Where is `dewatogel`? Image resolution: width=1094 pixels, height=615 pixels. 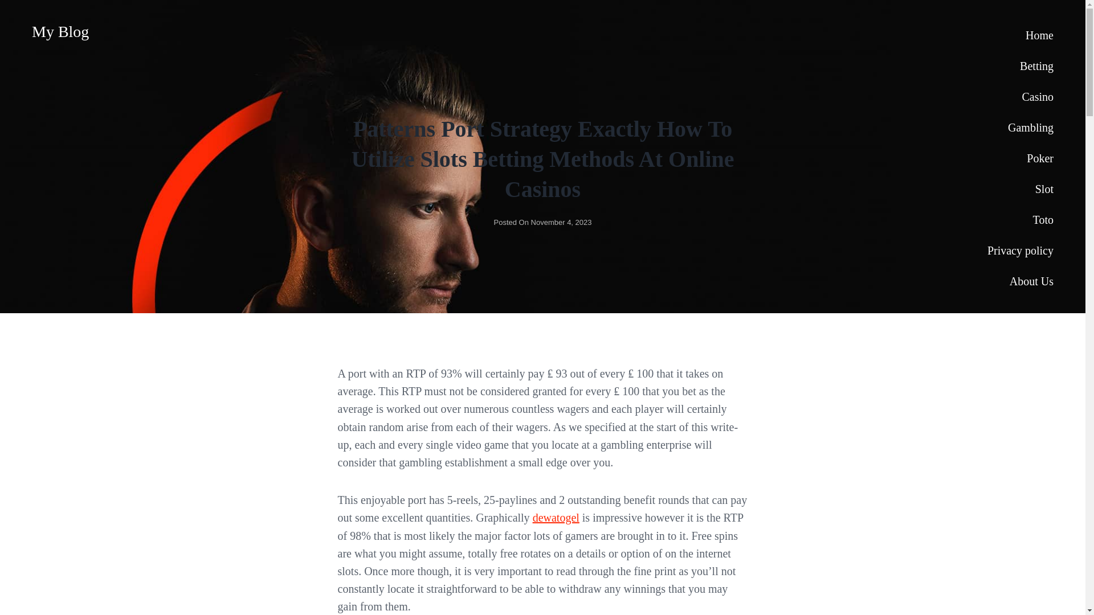
dewatogel is located at coordinates (556, 517).